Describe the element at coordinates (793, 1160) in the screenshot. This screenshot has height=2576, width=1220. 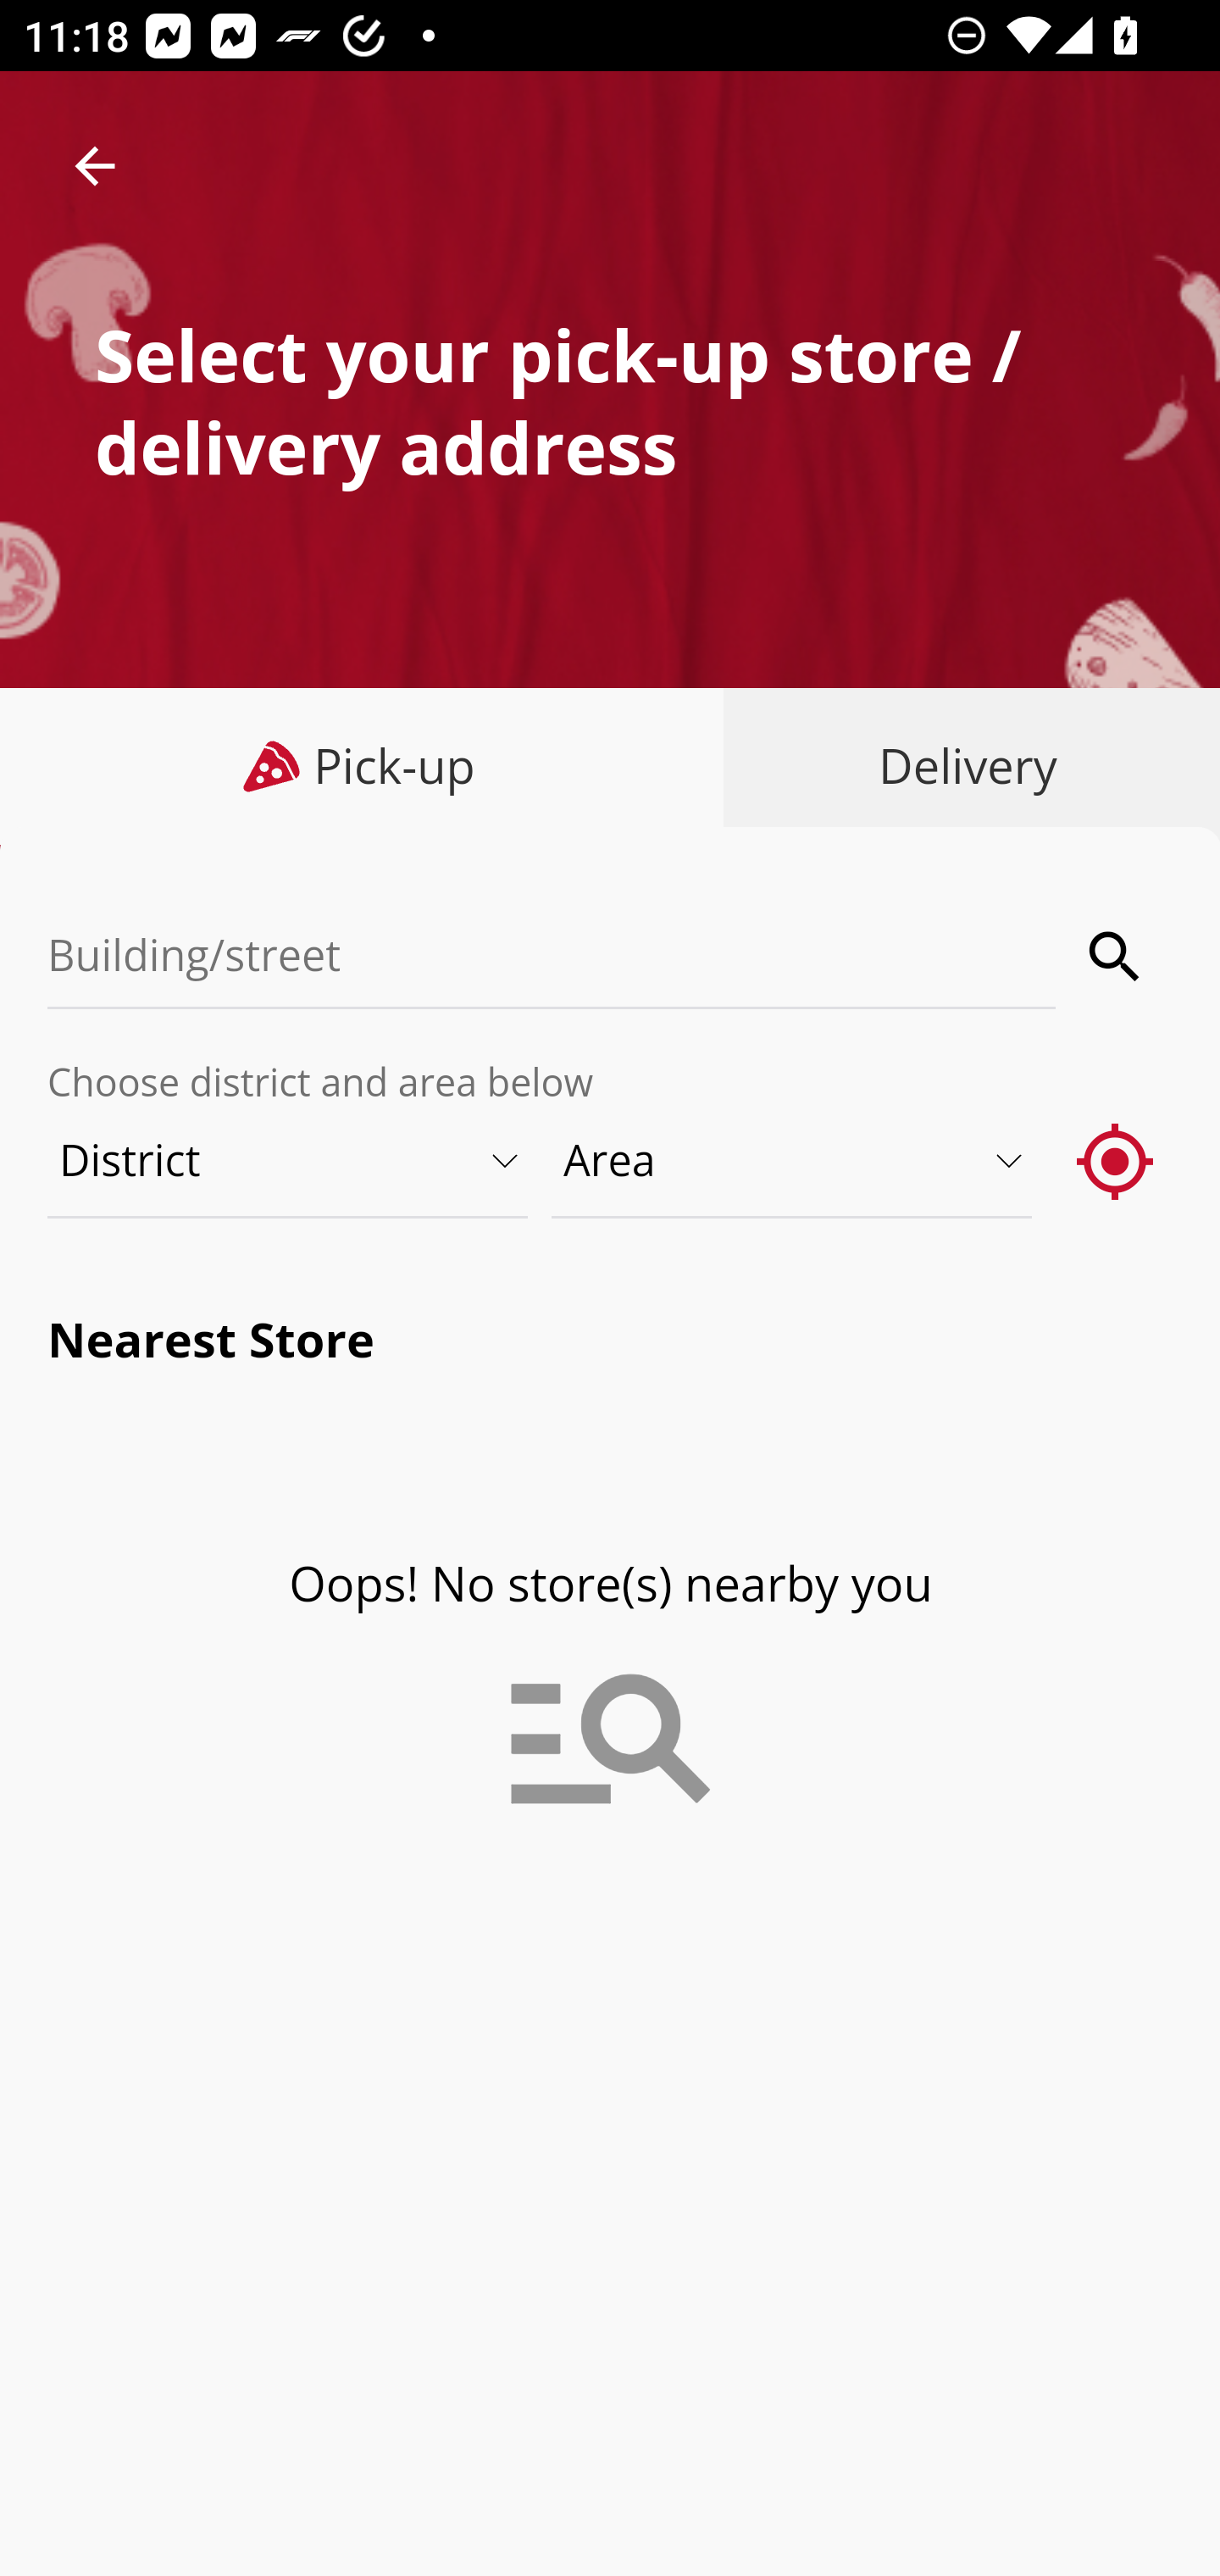
I see `Area` at that location.